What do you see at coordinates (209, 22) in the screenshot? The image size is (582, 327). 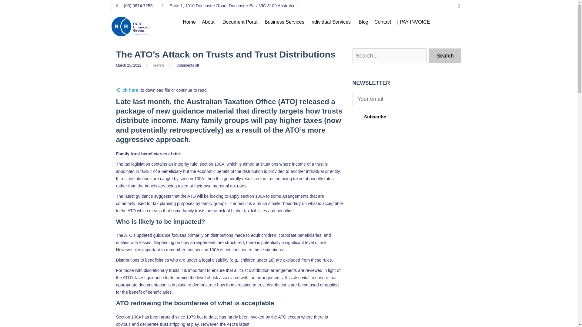 I see `About` at bounding box center [209, 22].